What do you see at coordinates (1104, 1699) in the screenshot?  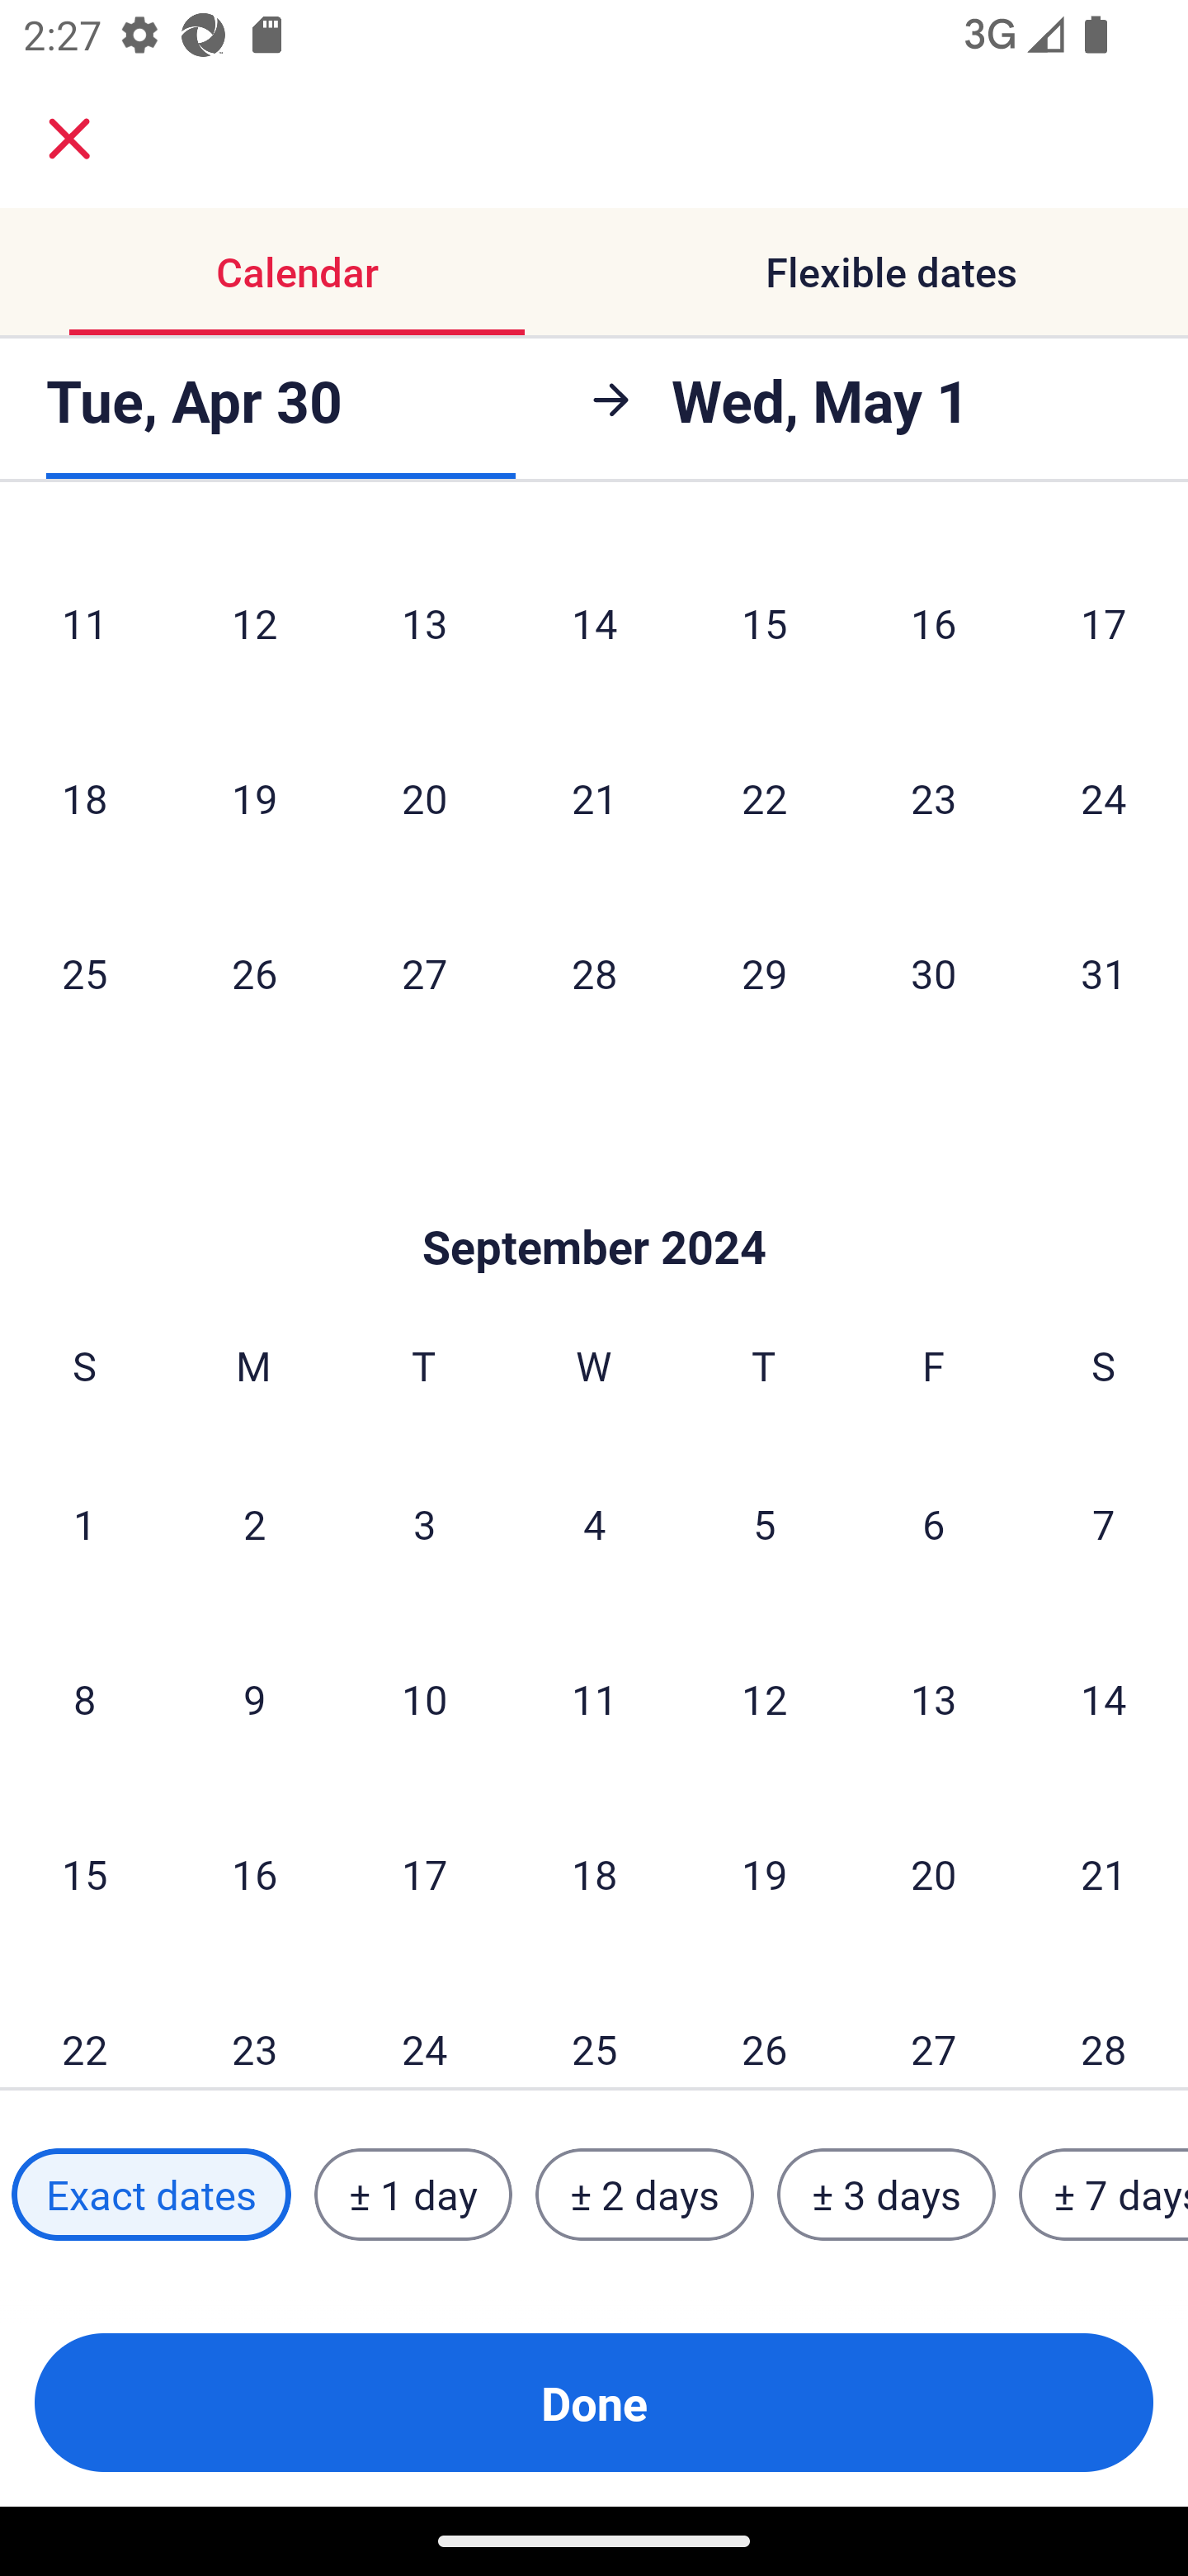 I see `14 Saturday, September 14, 2024` at bounding box center [1104, 1699].